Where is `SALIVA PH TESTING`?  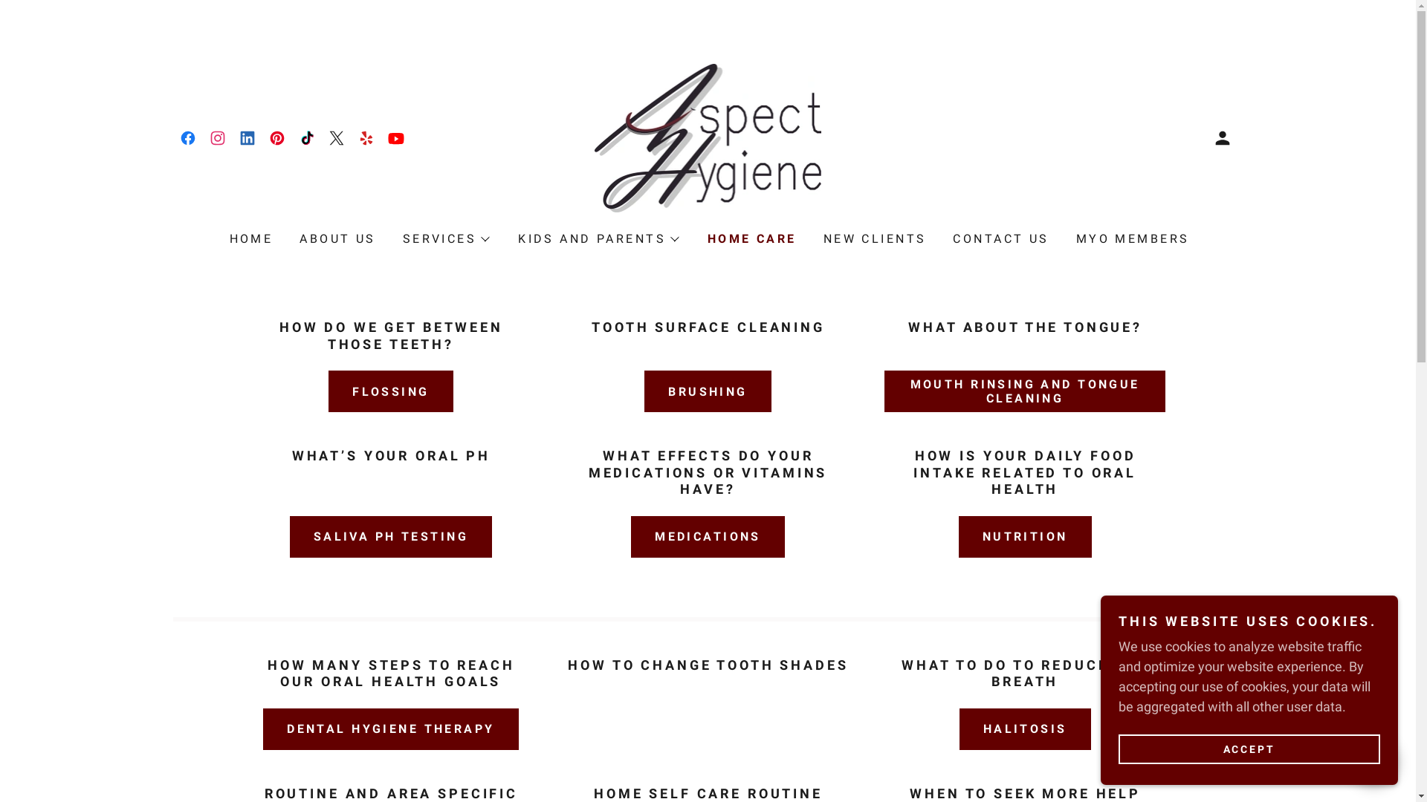
SALIVA PH TESTING is located at coordinates (391, 536).